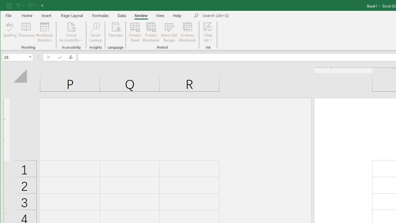 This screenshot has width=396, height=223. Describe the element at coordinates (116, 32) in the screenshot. I see `Translate` at that location.